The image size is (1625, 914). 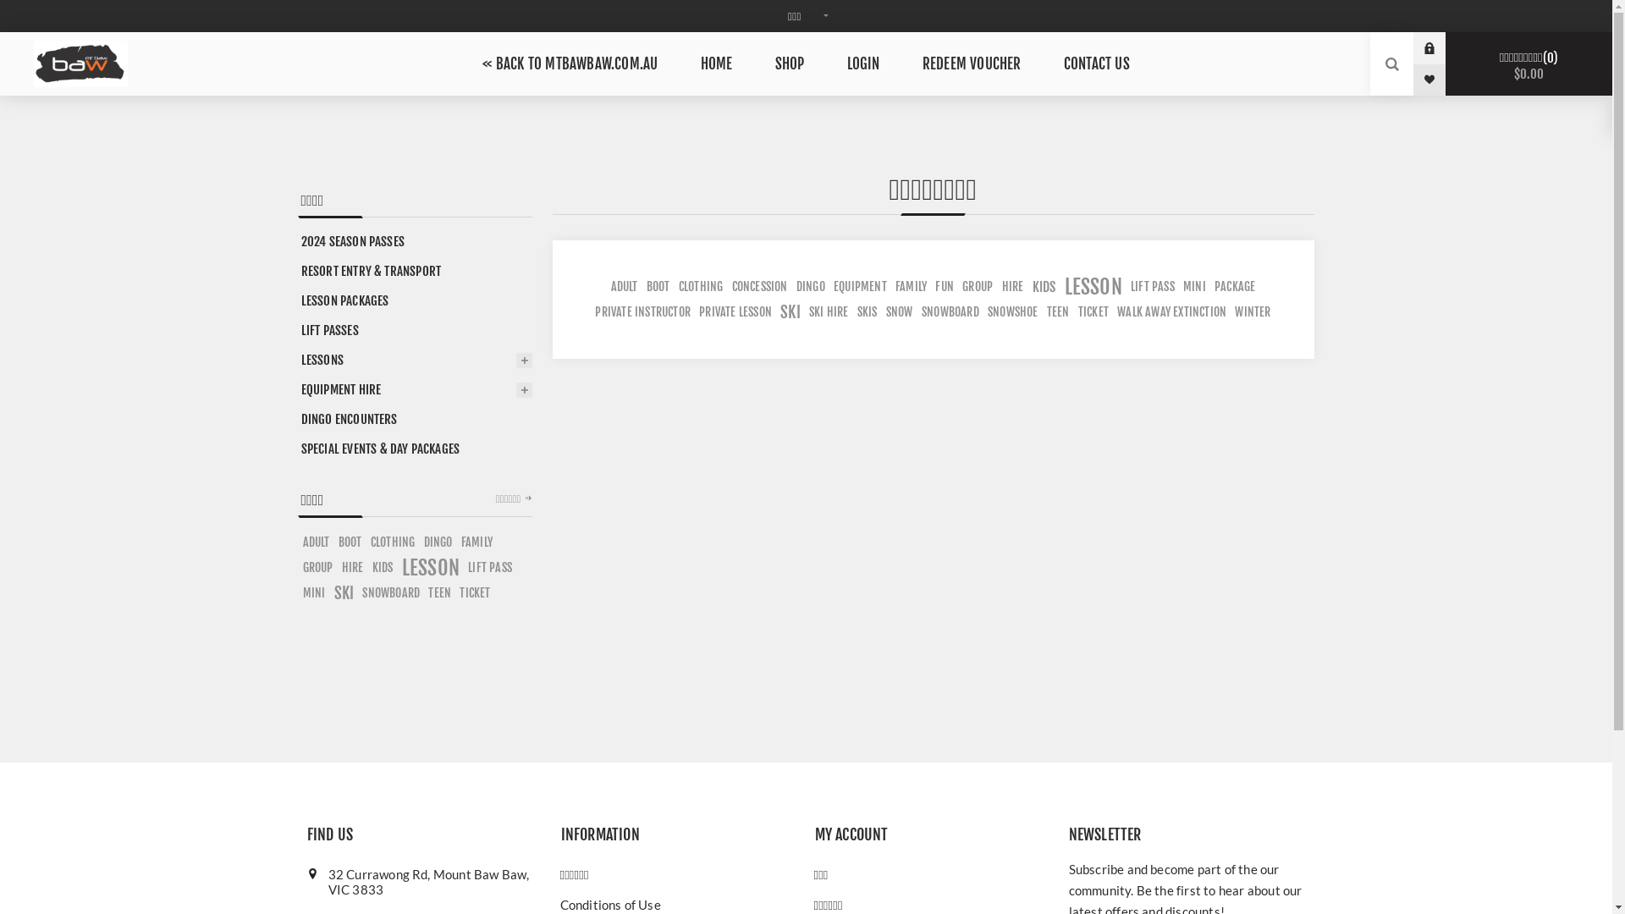 I want to click on PRIVATE LESSON, so click(x=735, y=312).